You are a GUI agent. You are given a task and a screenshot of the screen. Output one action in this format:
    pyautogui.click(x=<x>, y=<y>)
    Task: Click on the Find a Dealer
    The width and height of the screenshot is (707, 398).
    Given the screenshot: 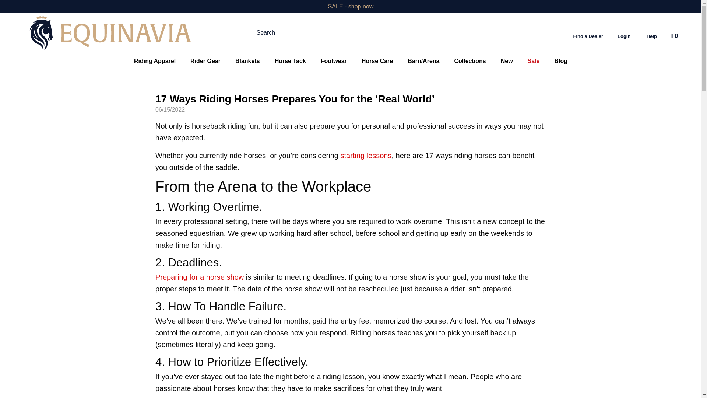 What is the action you would take?
    pyautogui.click(x=588, y=36)
    